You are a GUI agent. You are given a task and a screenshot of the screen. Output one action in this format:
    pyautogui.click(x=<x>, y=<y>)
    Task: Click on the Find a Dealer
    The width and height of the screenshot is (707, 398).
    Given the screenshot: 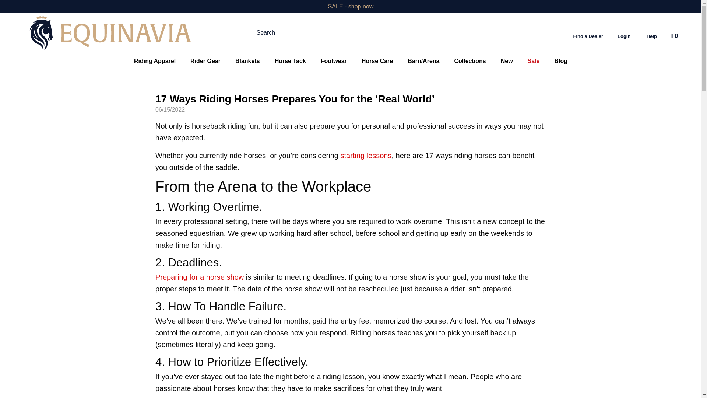 What is the action you would take?
    pyautogui.click(x=588, y=36)
    